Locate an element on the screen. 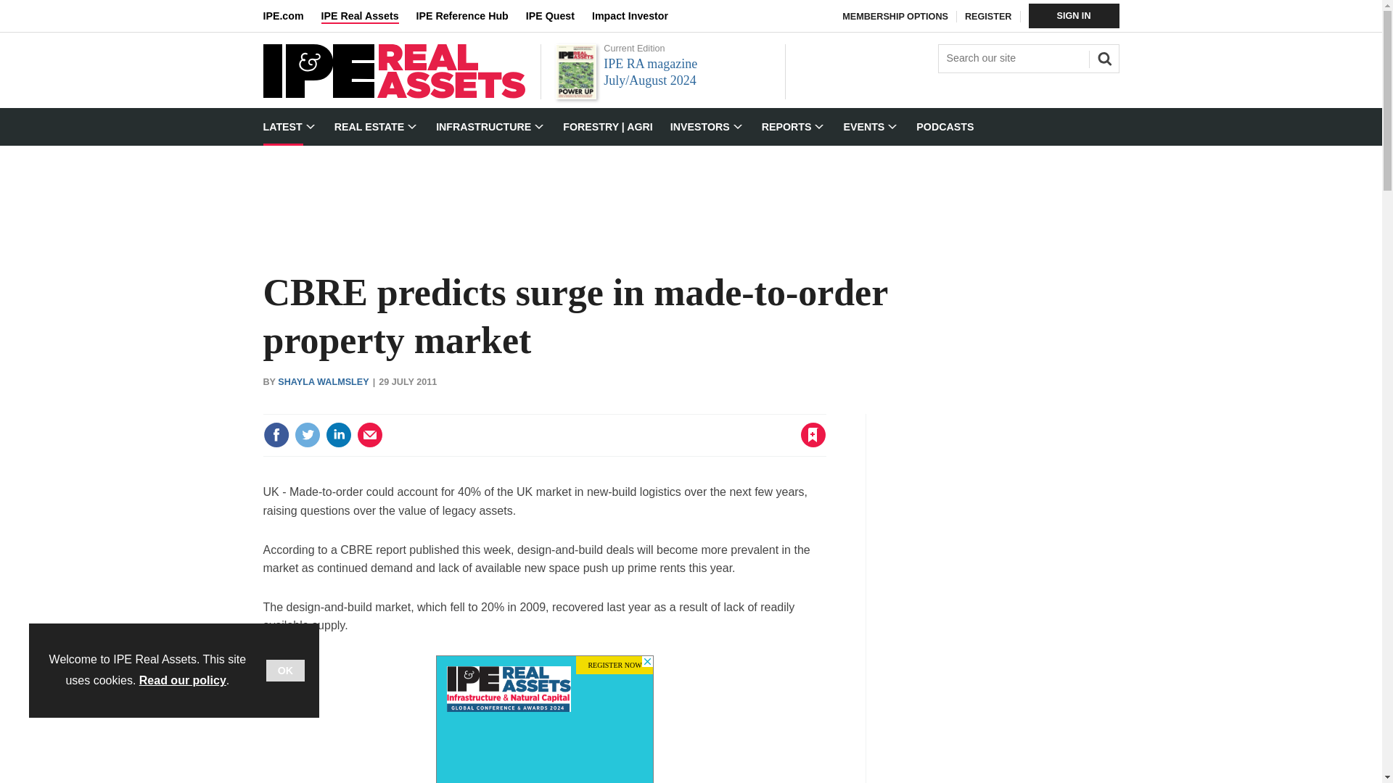 The height and width of the screenshot is (783, 1393). MEMBERSHIP OPTIONS is located at coordinates (895, 17).